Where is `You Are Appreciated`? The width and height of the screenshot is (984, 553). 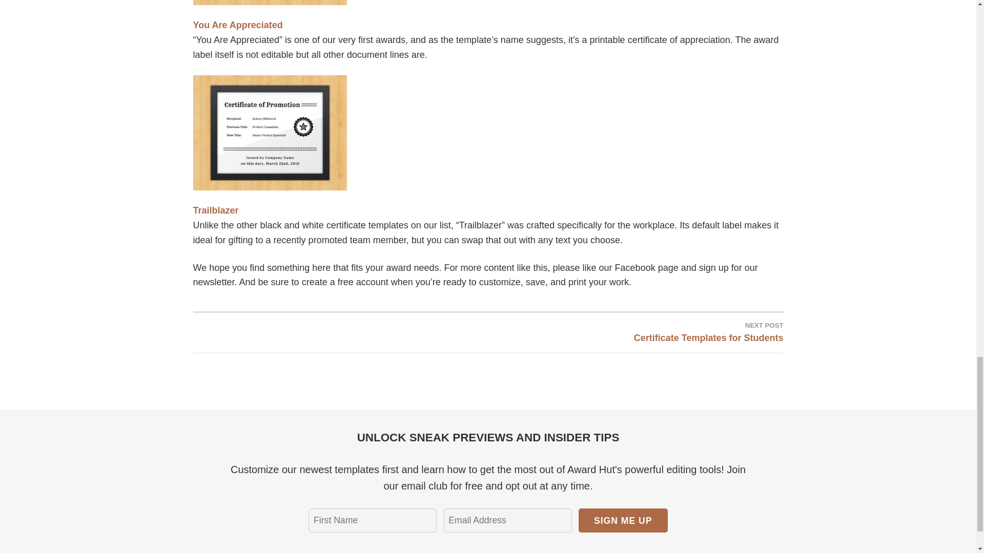 You Are Appreciated is located at coordinates (238, 25).